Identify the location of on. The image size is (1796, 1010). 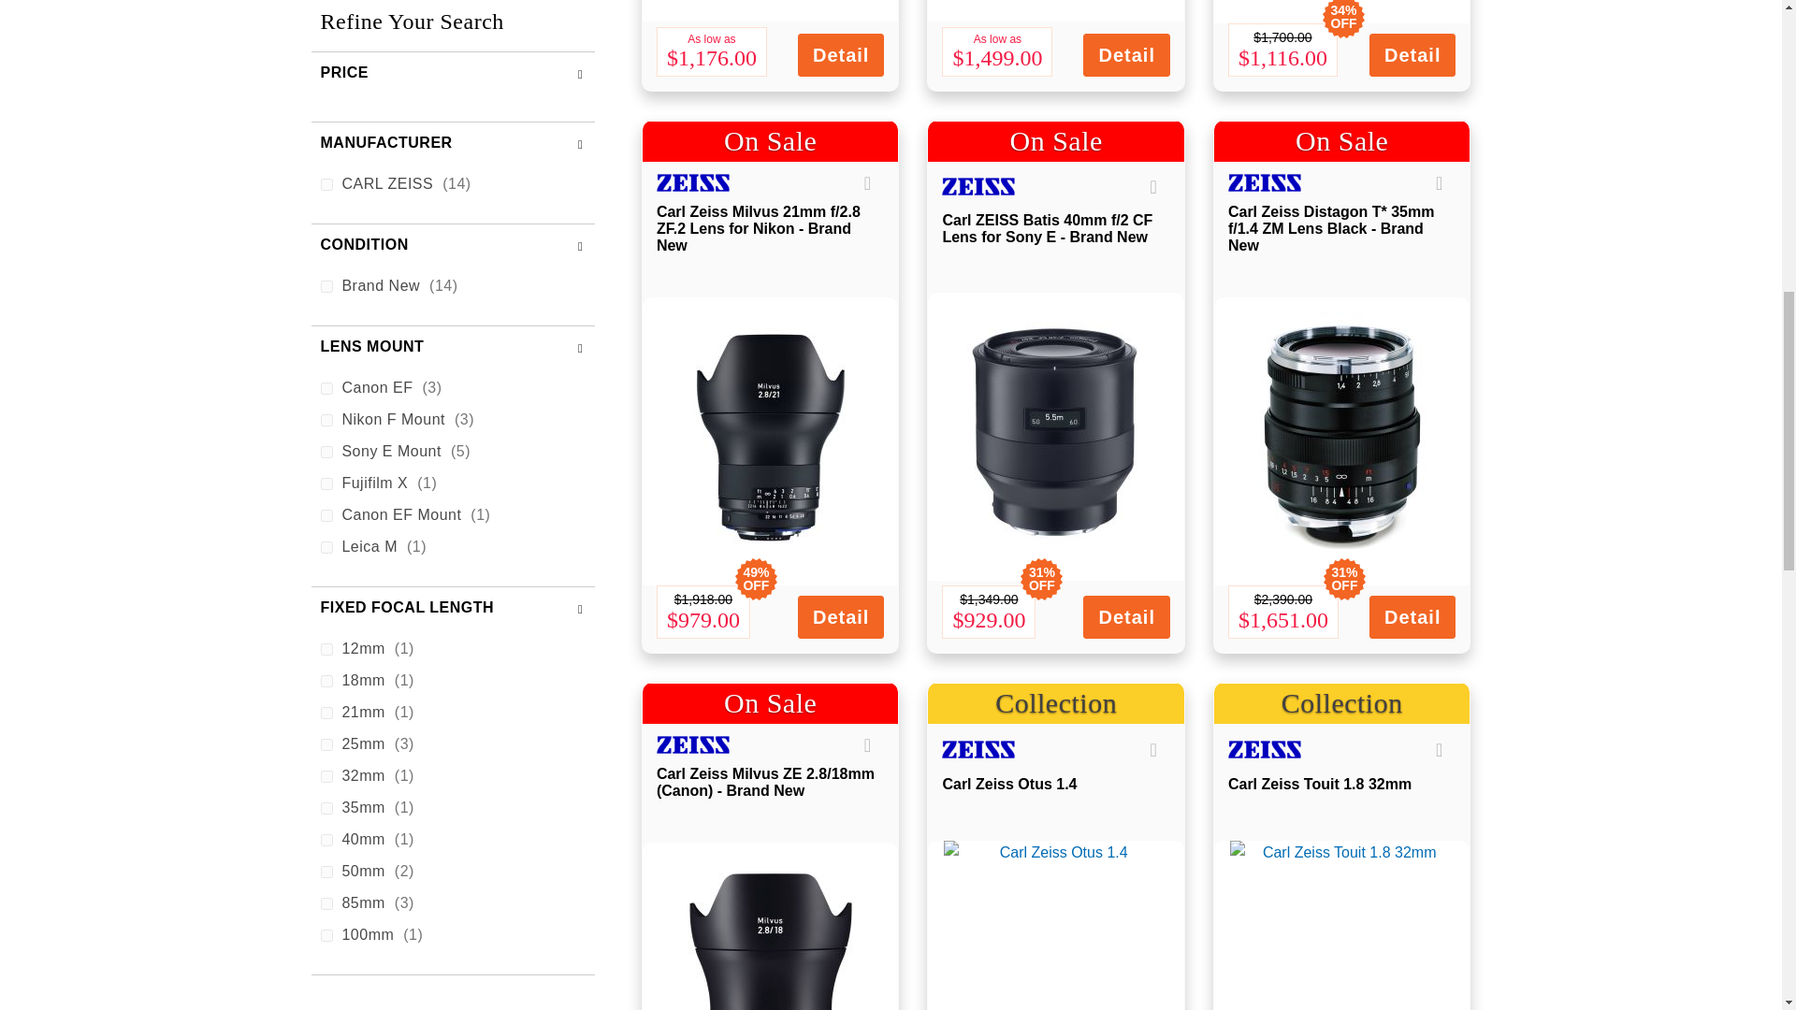
(326, 200).